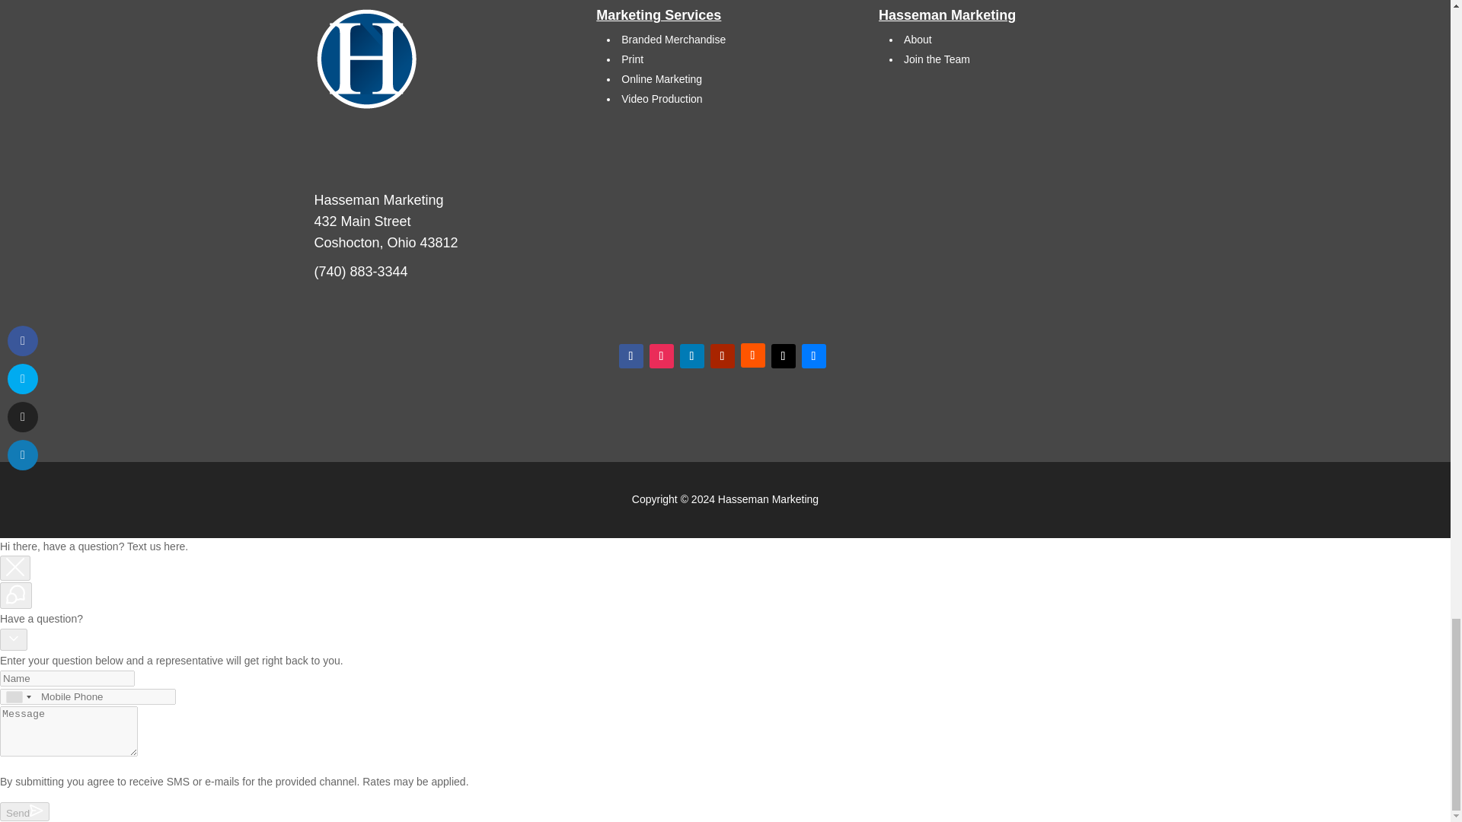 Image resolution: width=1462 pixels, height=822 pixels. What do you see at coordinates (752, 355) in the screenshot?
I see `Follow on SoundCloud` at bounding box center [752, 355].